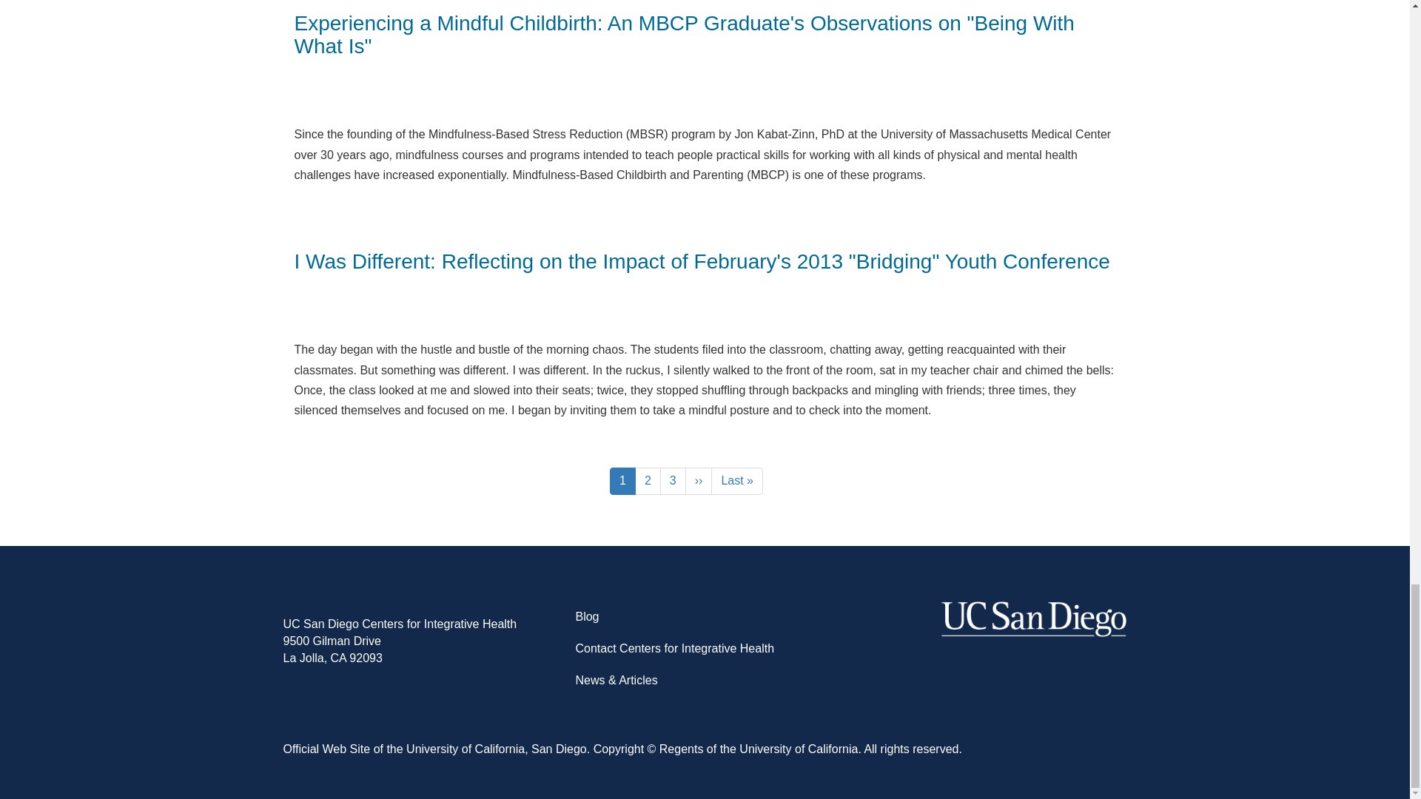 This screenshot has width=1421, height=799. Describe the element at coordinates (648, 481) in the screenshot. I see `Go to page 3` at that location.